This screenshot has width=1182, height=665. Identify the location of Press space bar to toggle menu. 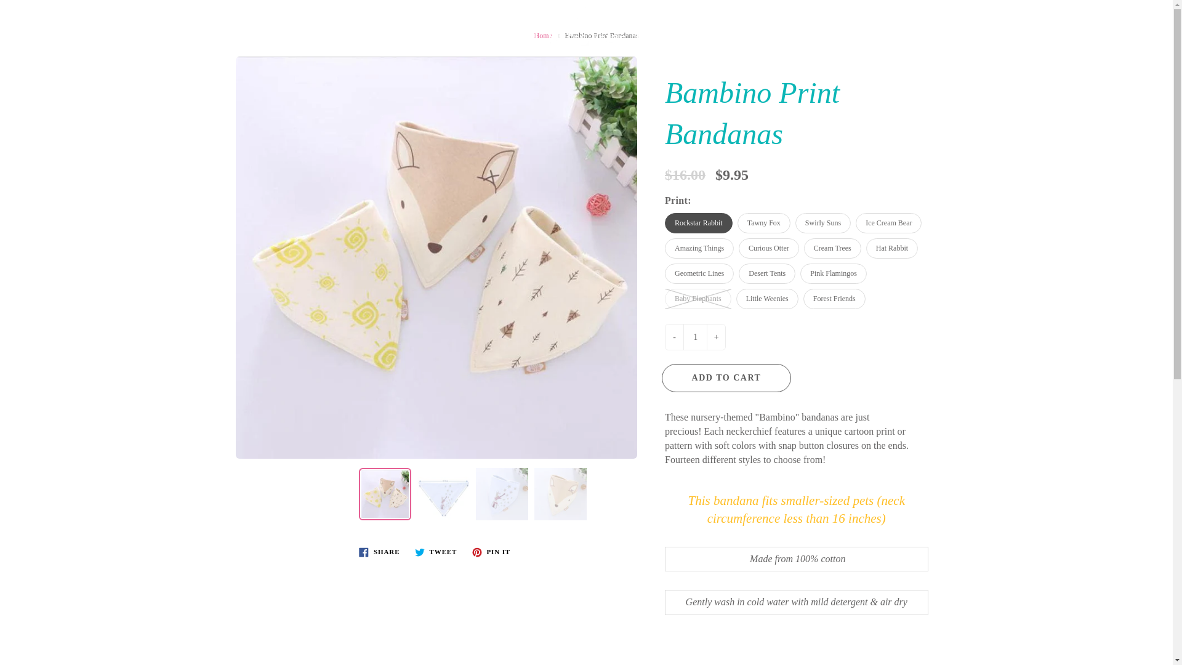
(30, 7).